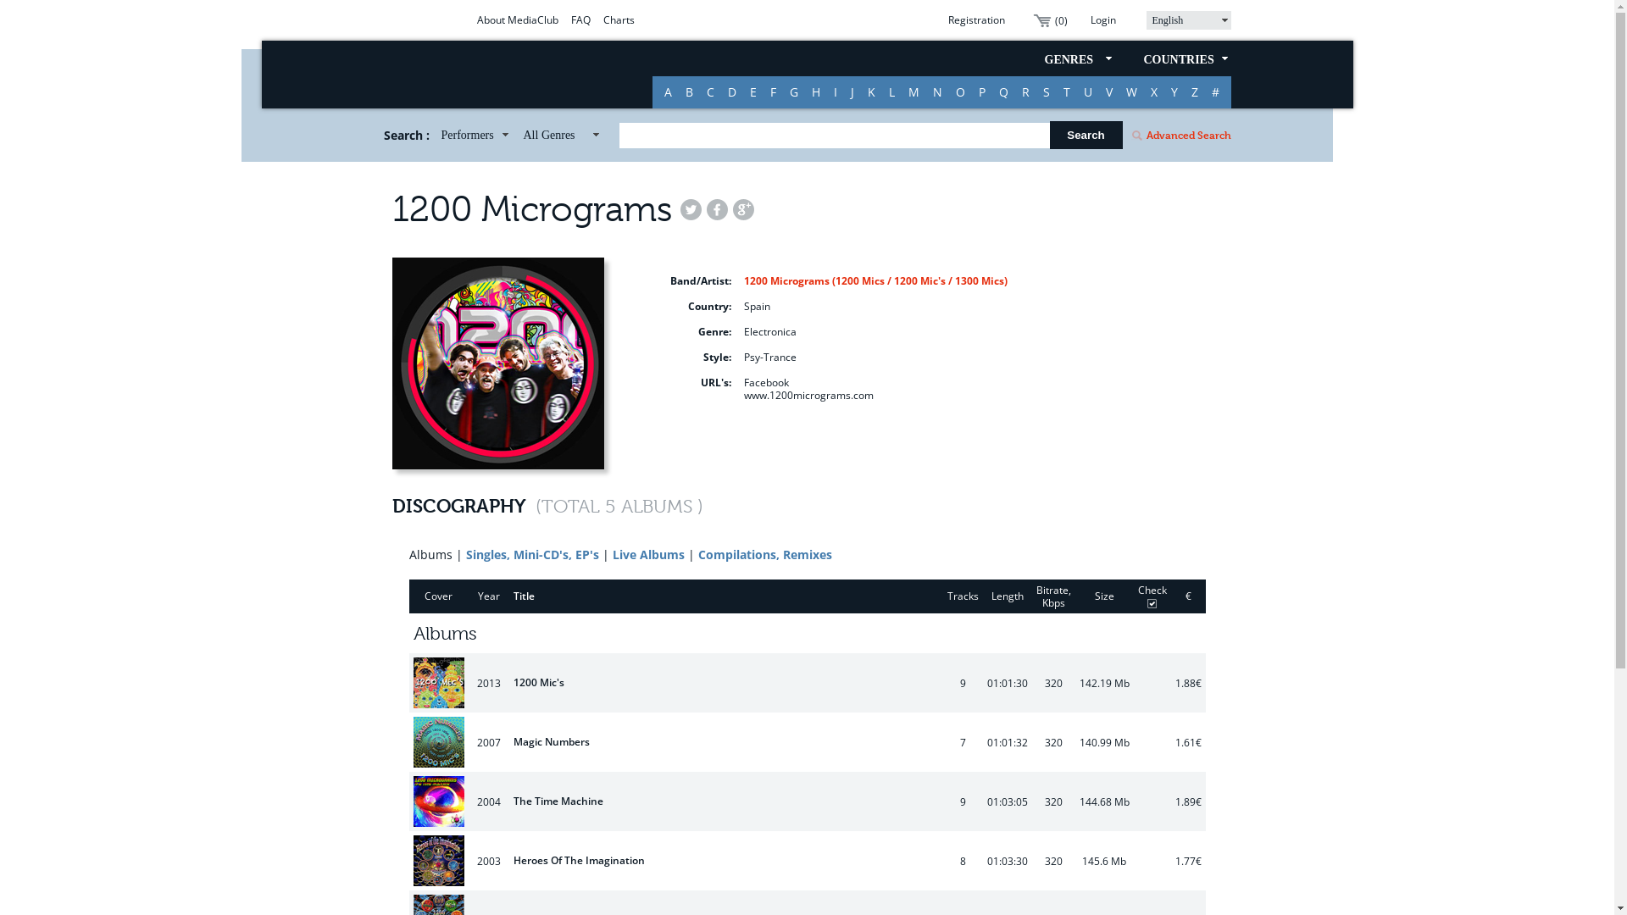 The height and width of the screenshot is (915, 1627). What do you see at coordinates (1102, 20) in the screenshot?
I see ` Login` at bounding box center [1102, 20].